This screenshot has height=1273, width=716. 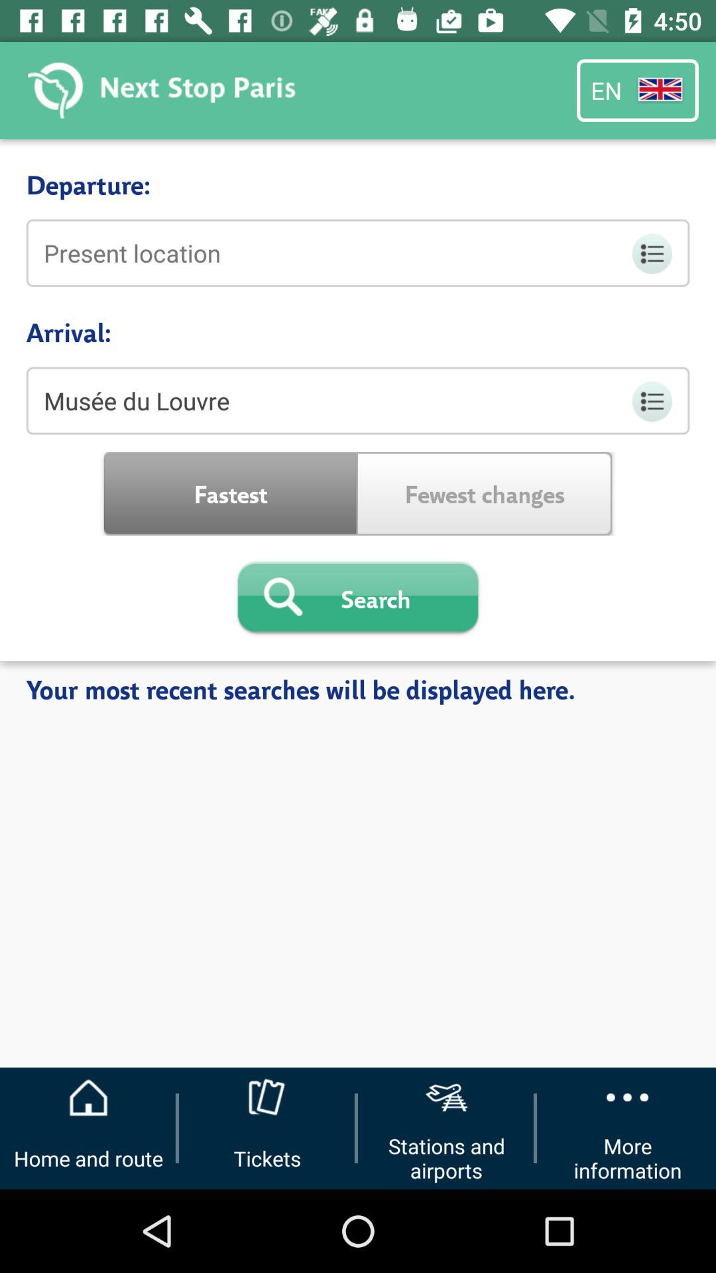 I want to click on click on the text field below departure, so click(x=358, y=253).